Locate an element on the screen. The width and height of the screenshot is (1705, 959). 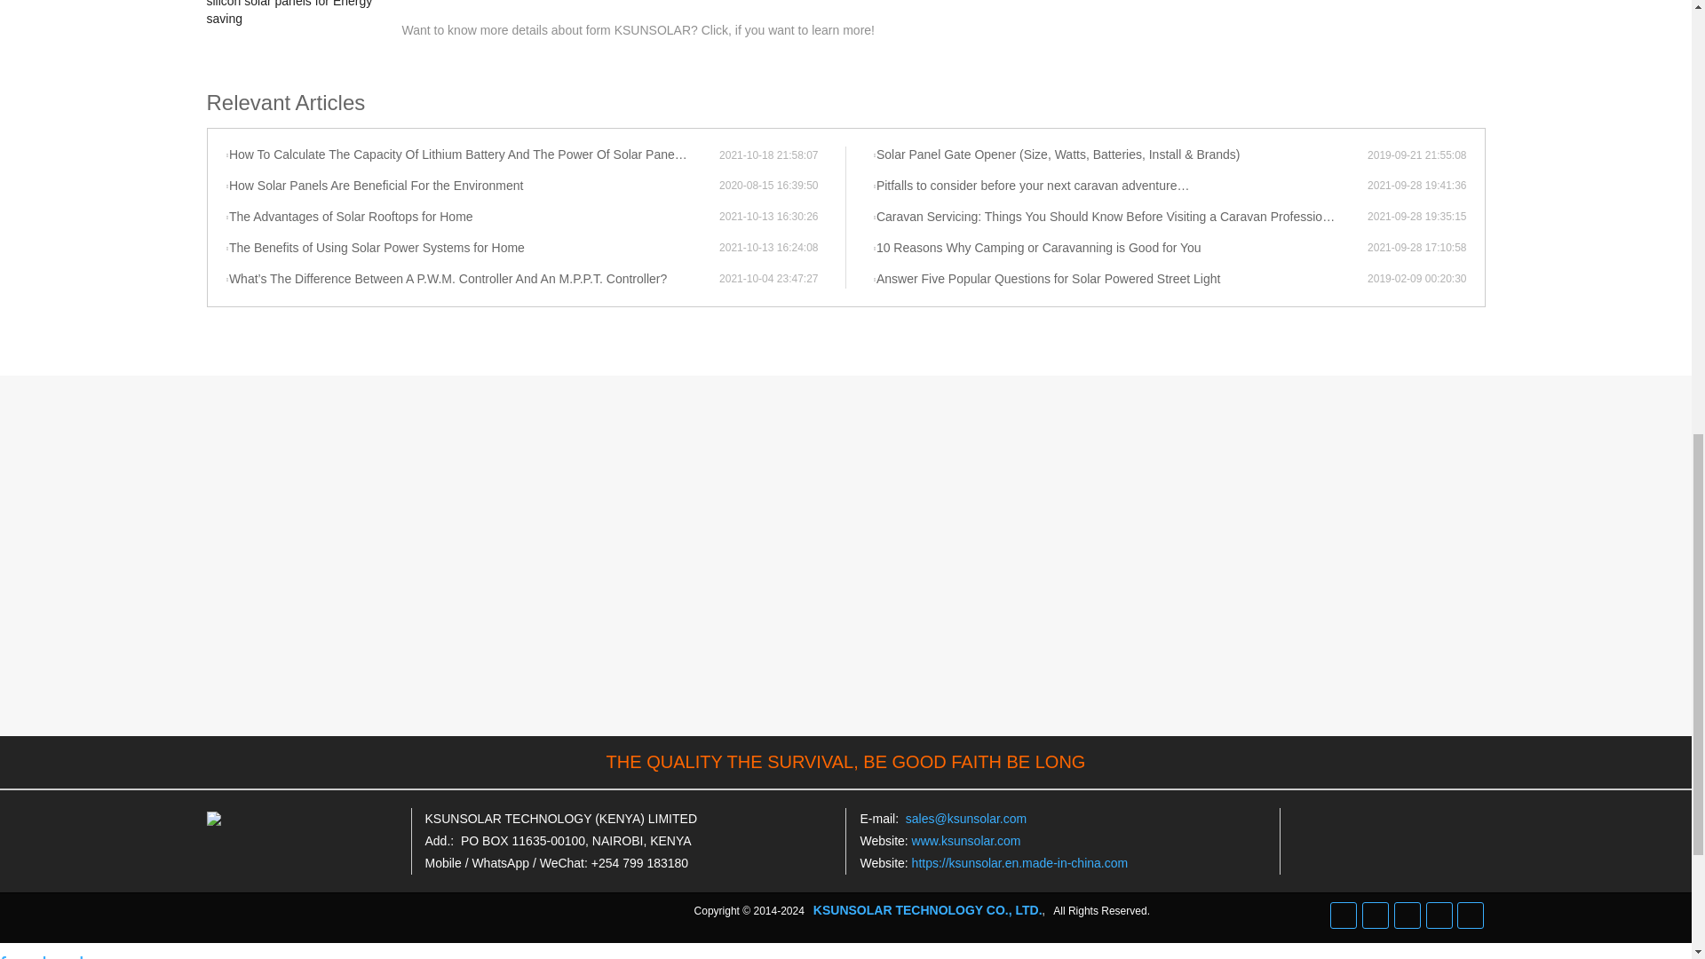
The Advantages of Solar Rooftops for Home is located at coordinates (472, 217).